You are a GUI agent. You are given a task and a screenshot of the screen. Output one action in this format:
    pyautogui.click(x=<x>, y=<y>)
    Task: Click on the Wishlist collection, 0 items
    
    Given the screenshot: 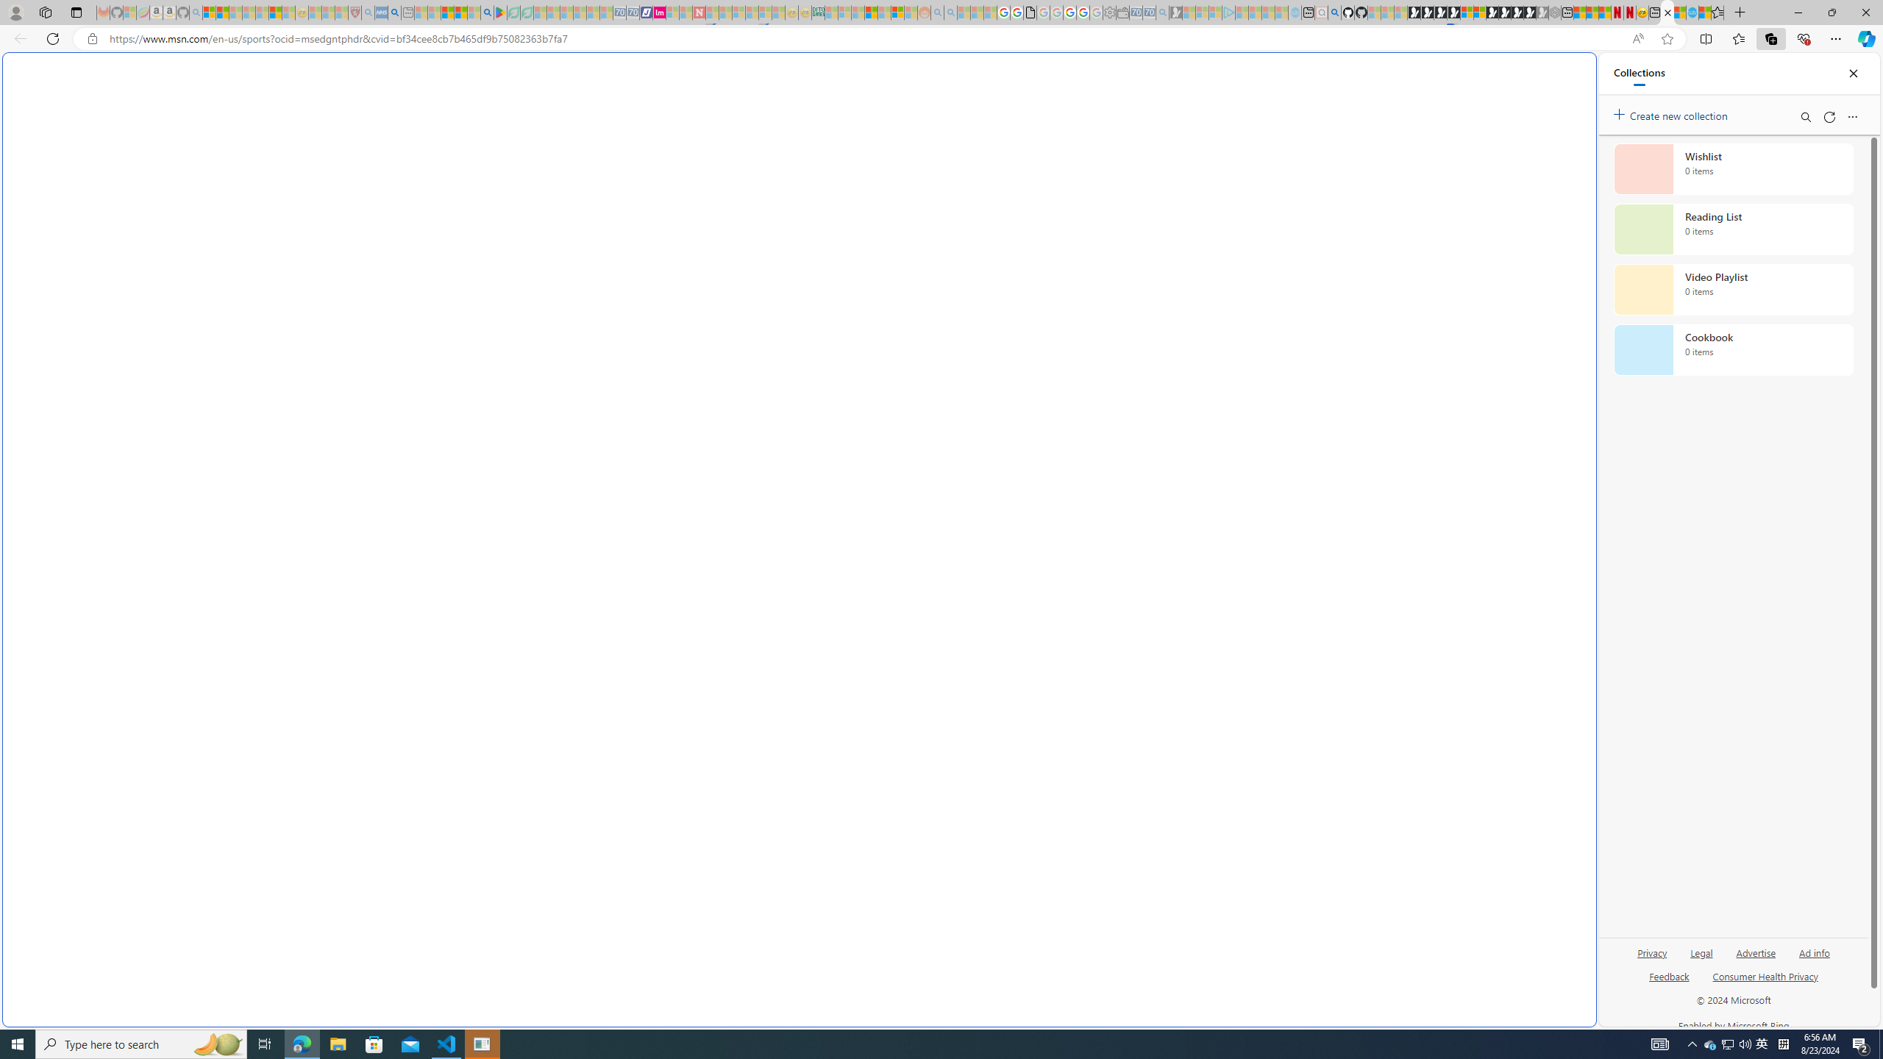 What is the action you would take?
    pyautogui.click(x=1733, y=168)
    